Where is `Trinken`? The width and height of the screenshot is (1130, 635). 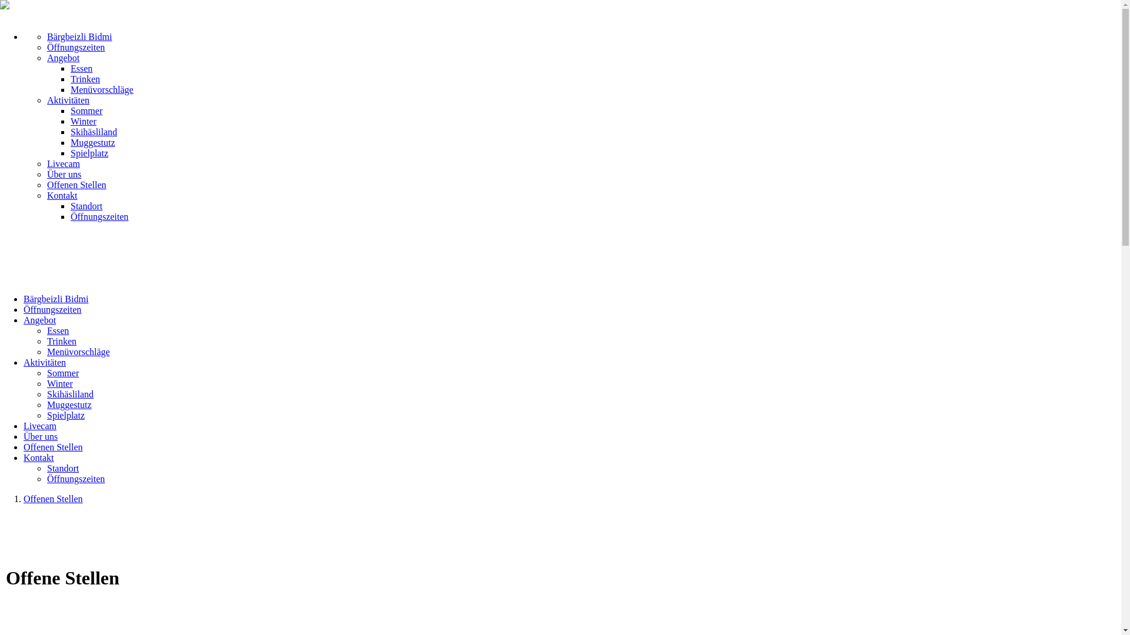
Trinken is located at coordinates (85, 79).